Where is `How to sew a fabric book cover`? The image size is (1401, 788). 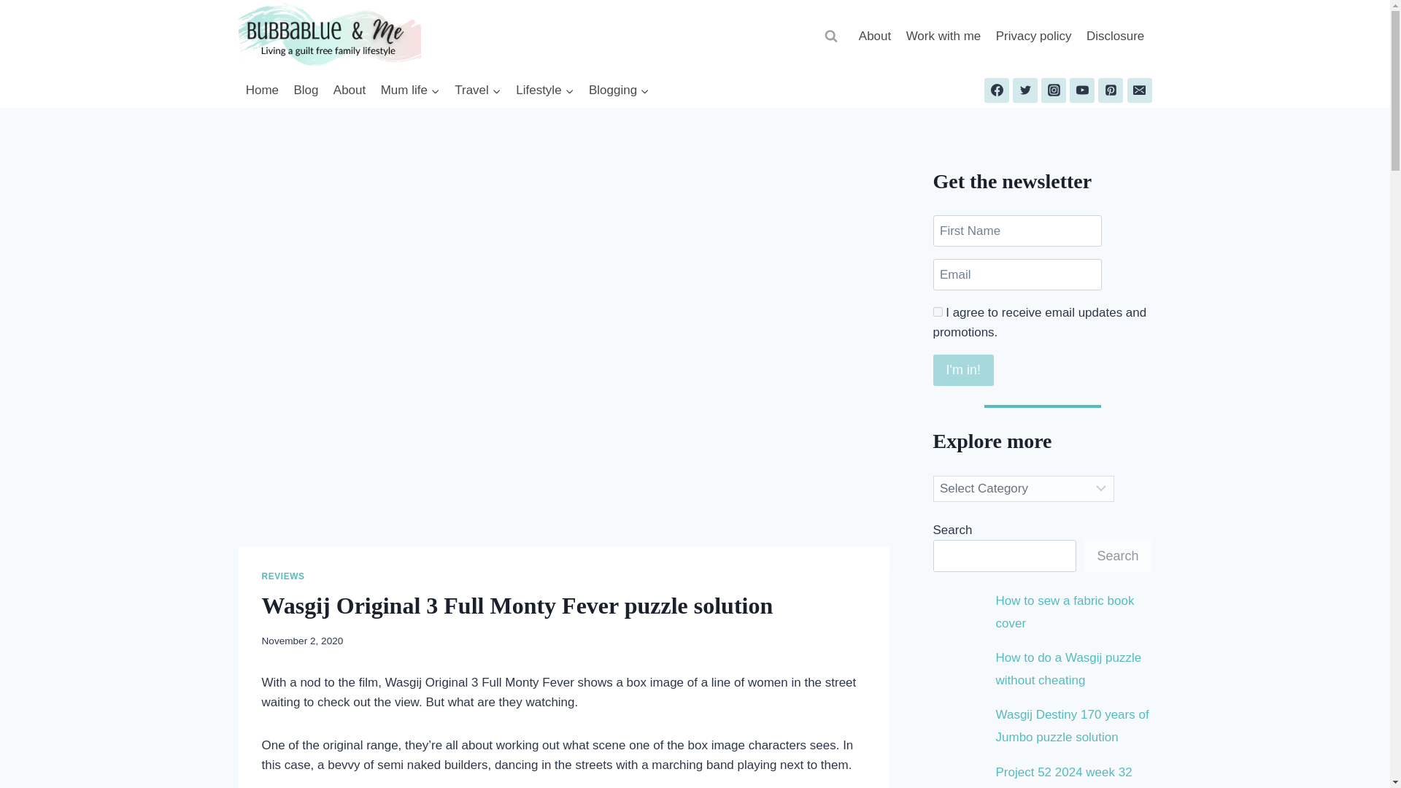
How to sew a fabric book cover is located at coordinates (1065, 612).